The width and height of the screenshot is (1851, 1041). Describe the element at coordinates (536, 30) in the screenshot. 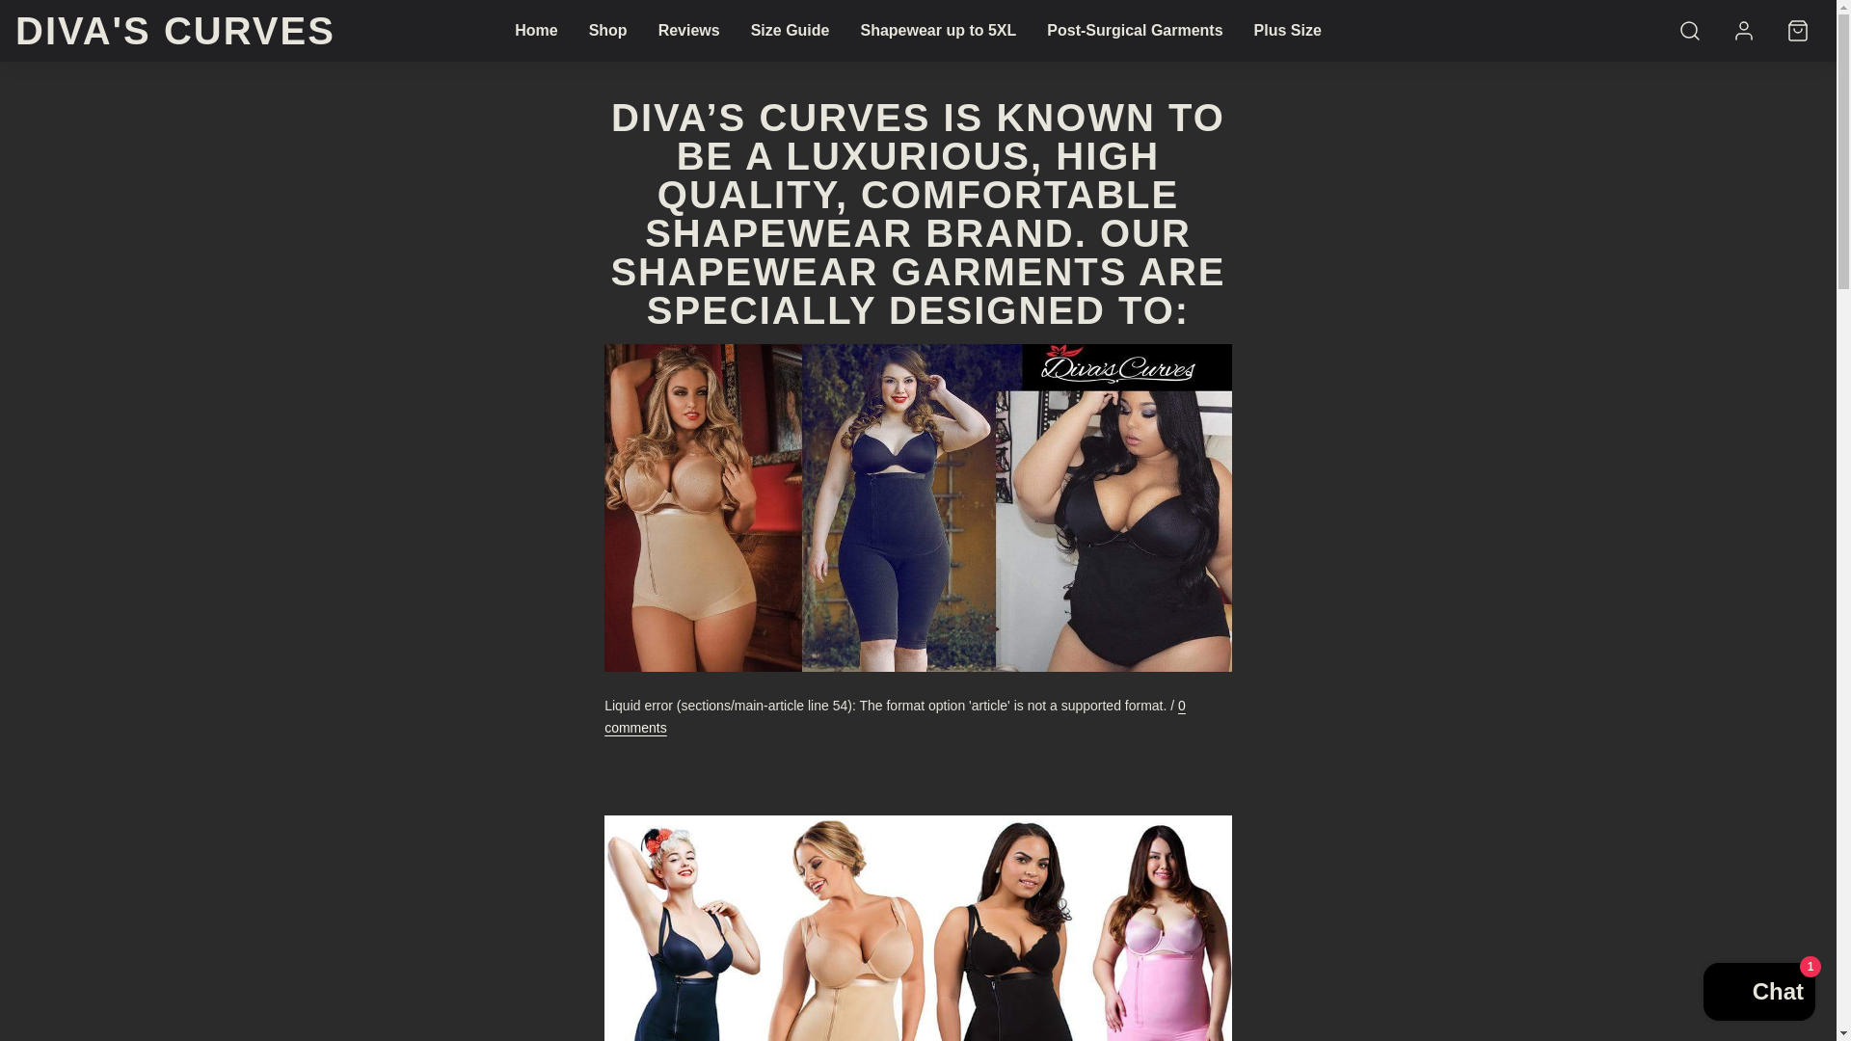

I see `Home` at that location.